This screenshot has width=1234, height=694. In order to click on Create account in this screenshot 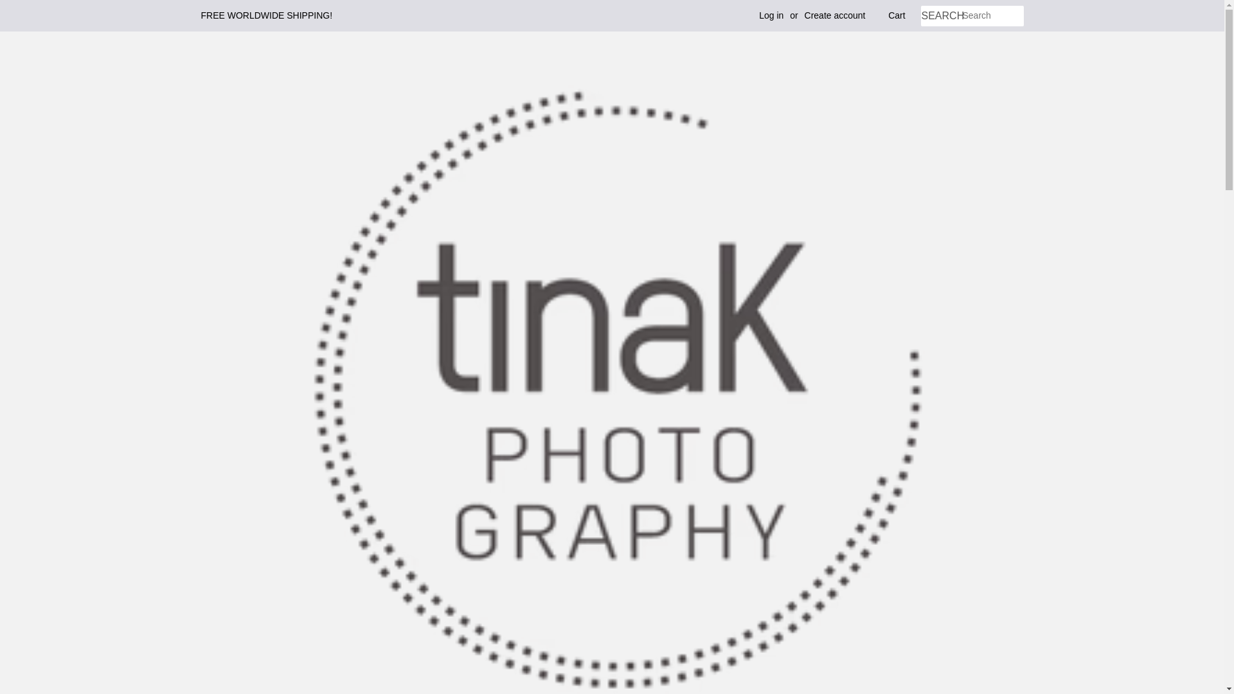, I will do `click(835, 15)`.